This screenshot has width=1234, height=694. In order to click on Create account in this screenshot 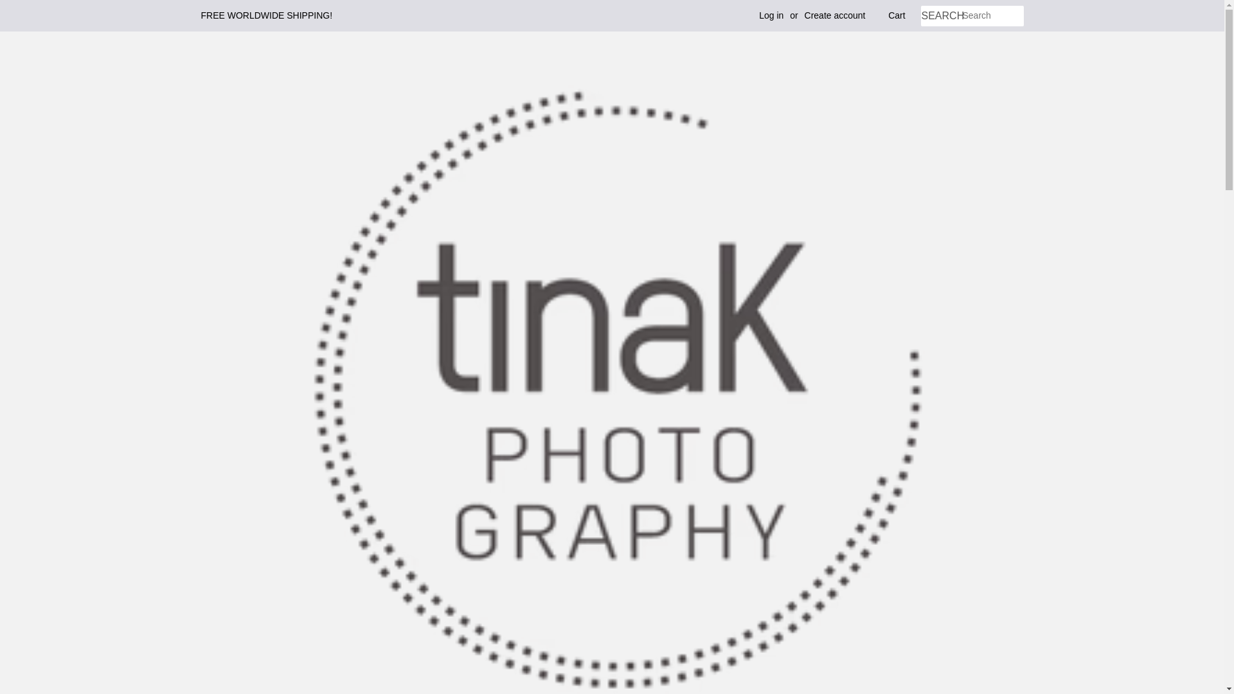, I will do `click(835, 15)`.